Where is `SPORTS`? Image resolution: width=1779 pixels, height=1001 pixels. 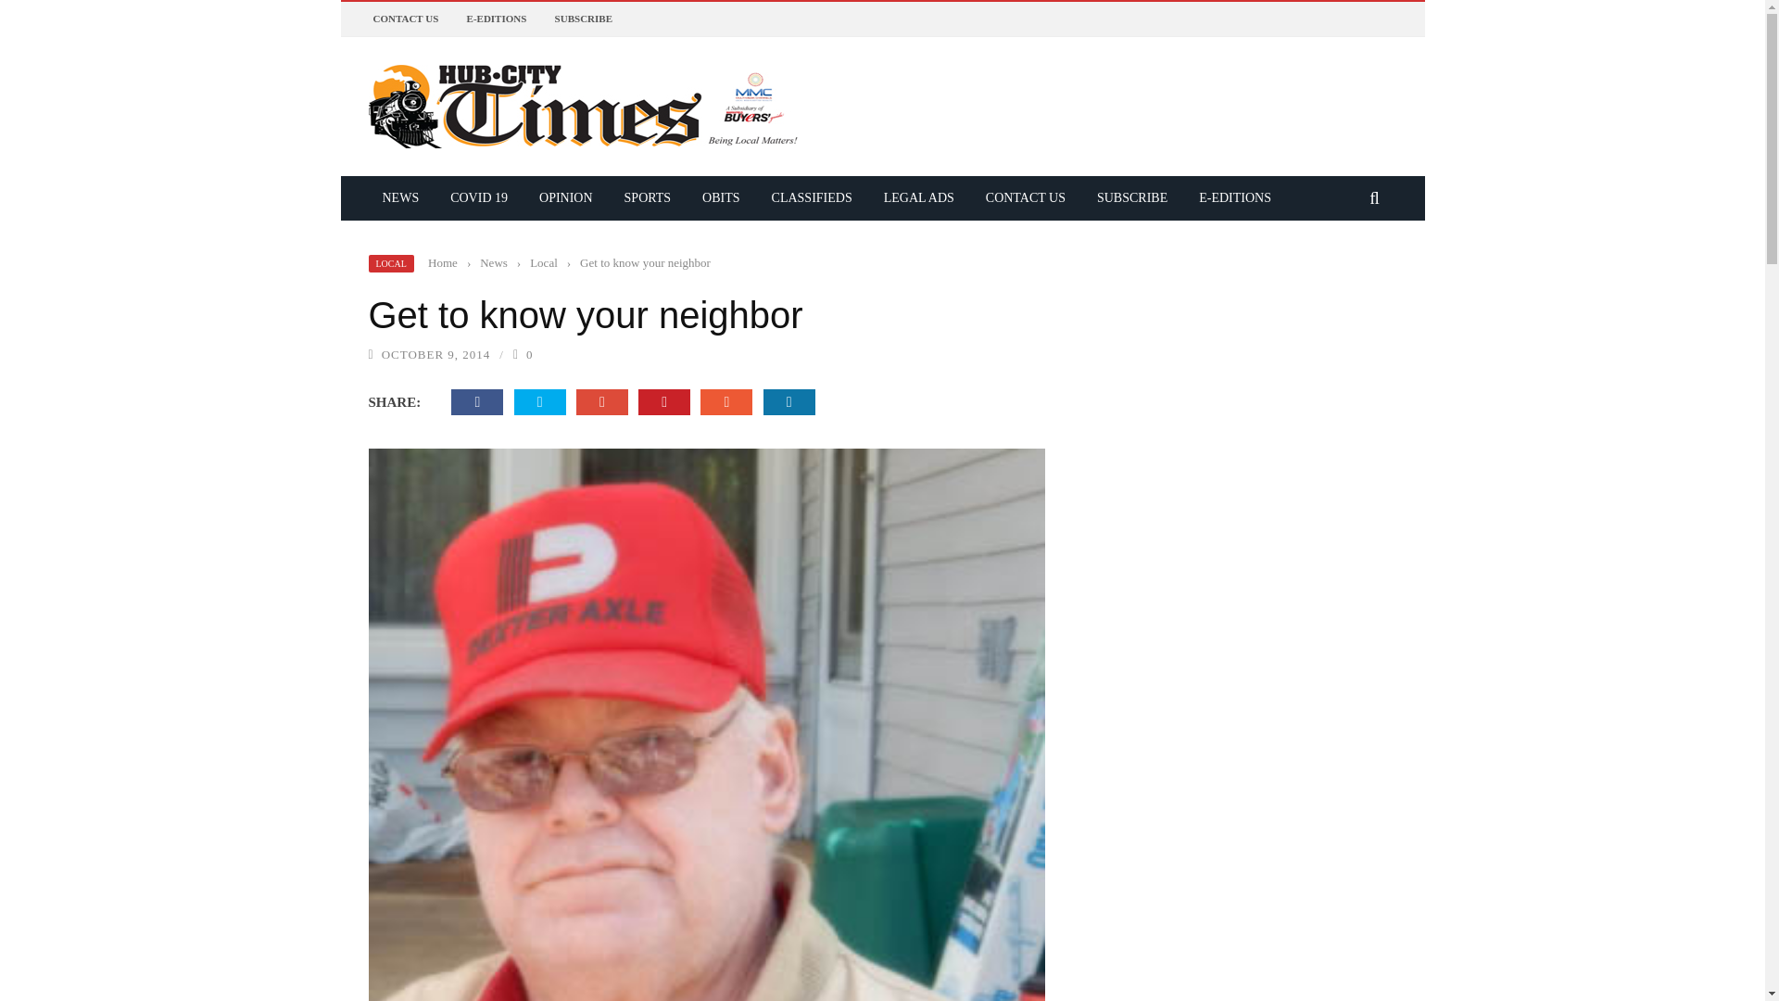
SPORTS is located at coordinates (647, 198).